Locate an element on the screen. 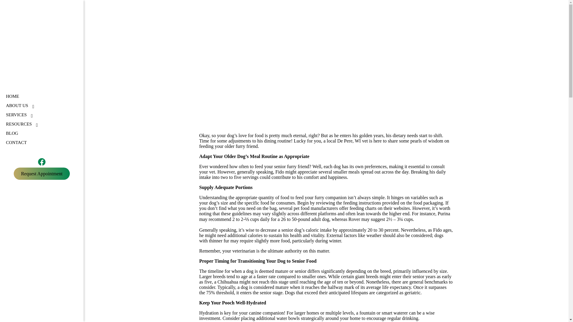  ABOUT US is located at coordinates (17, 106).